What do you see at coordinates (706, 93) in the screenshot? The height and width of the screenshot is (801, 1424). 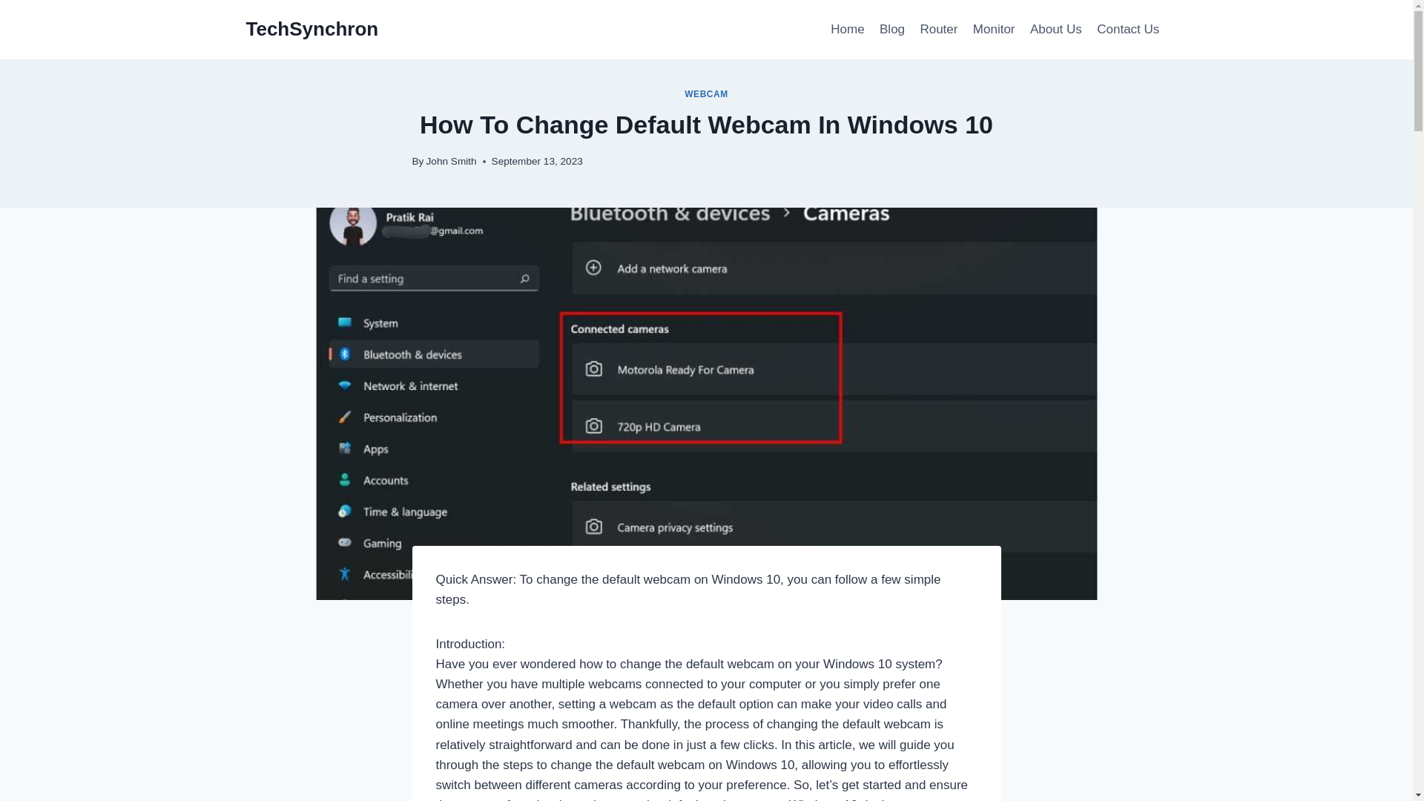 I see `WEBCAM` at bounding box center [706, 93].